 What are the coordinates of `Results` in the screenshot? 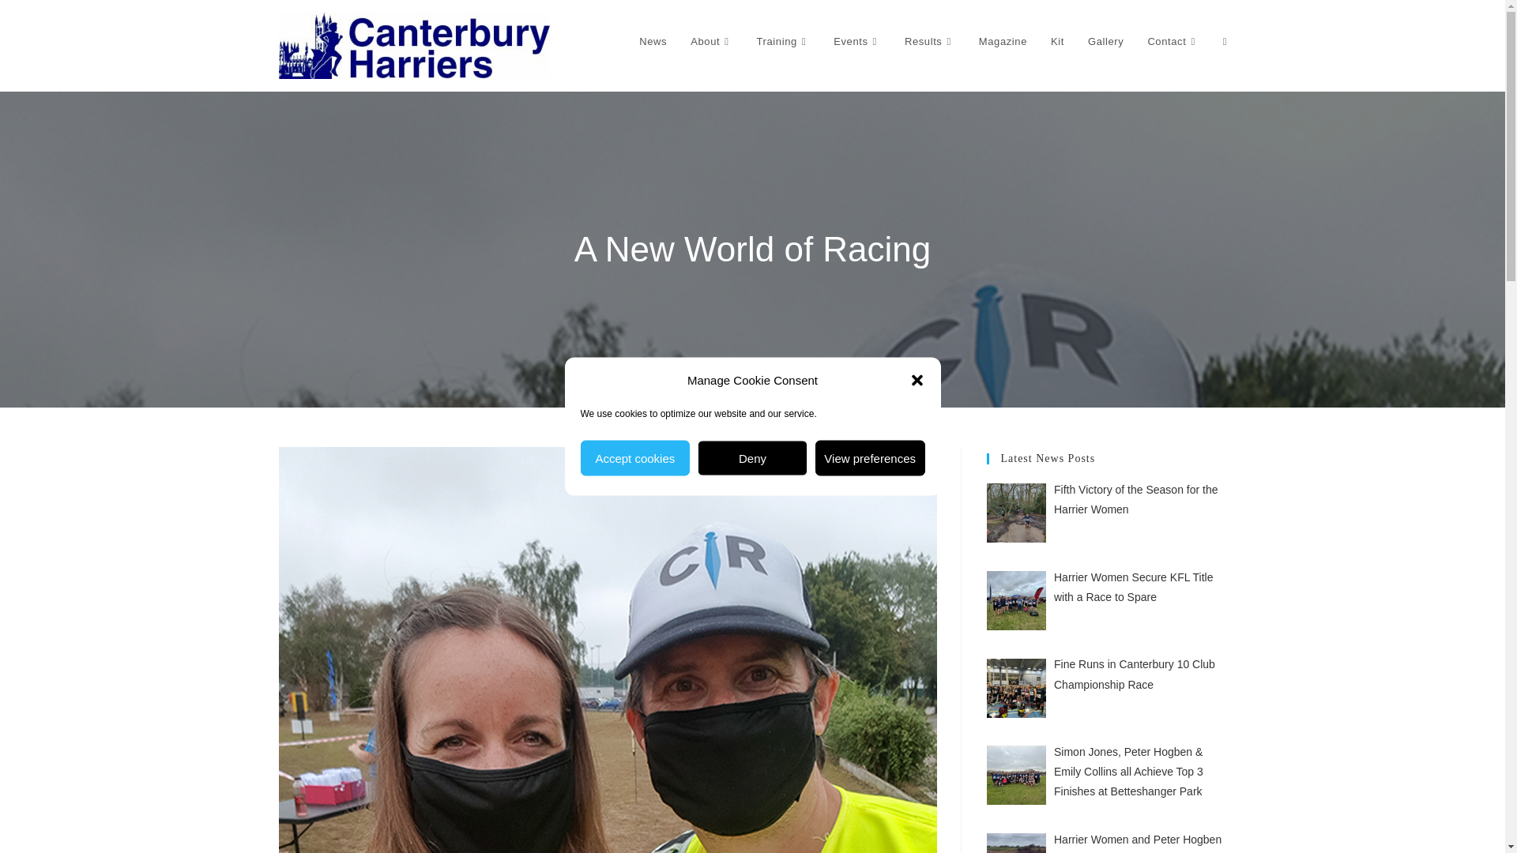 It's located at (930, 41).